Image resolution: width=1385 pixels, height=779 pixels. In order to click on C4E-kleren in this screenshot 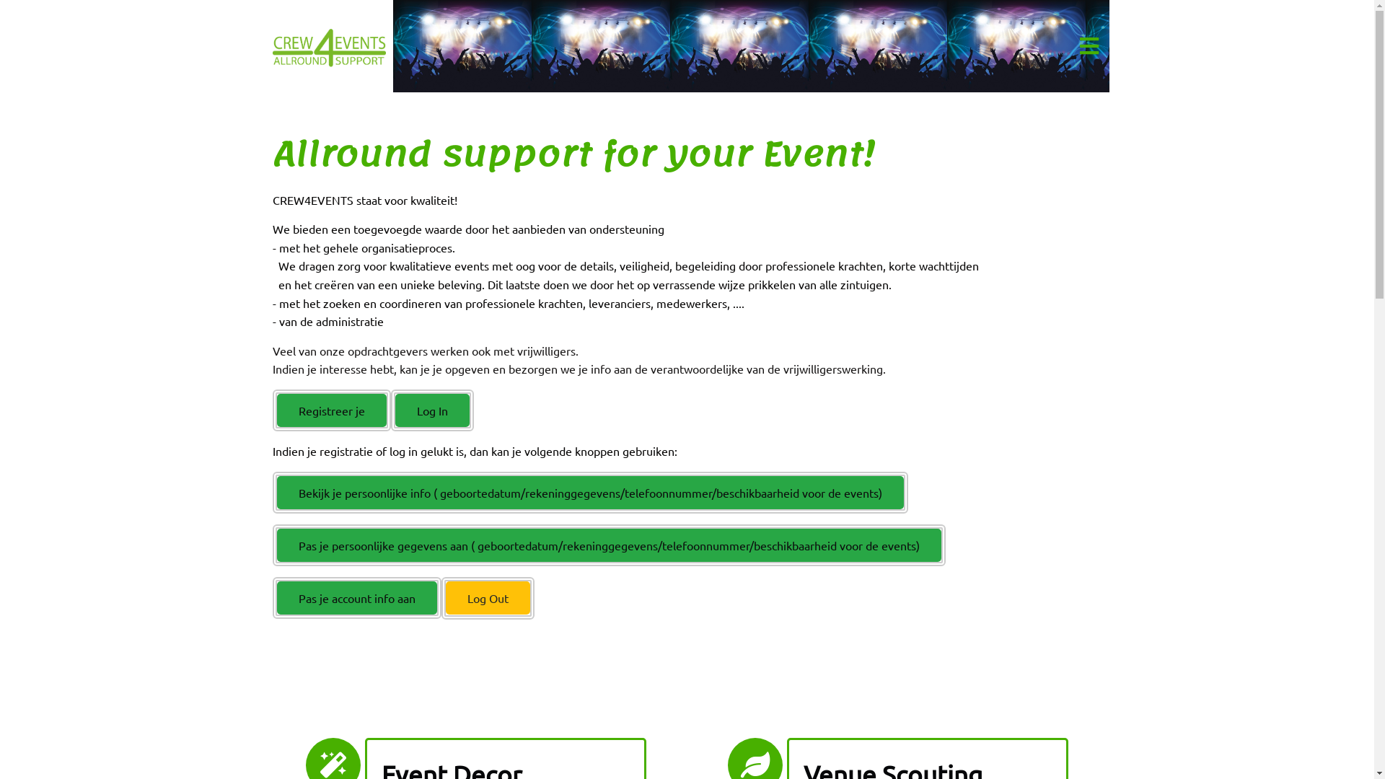, I will do `click(330, 46)`.